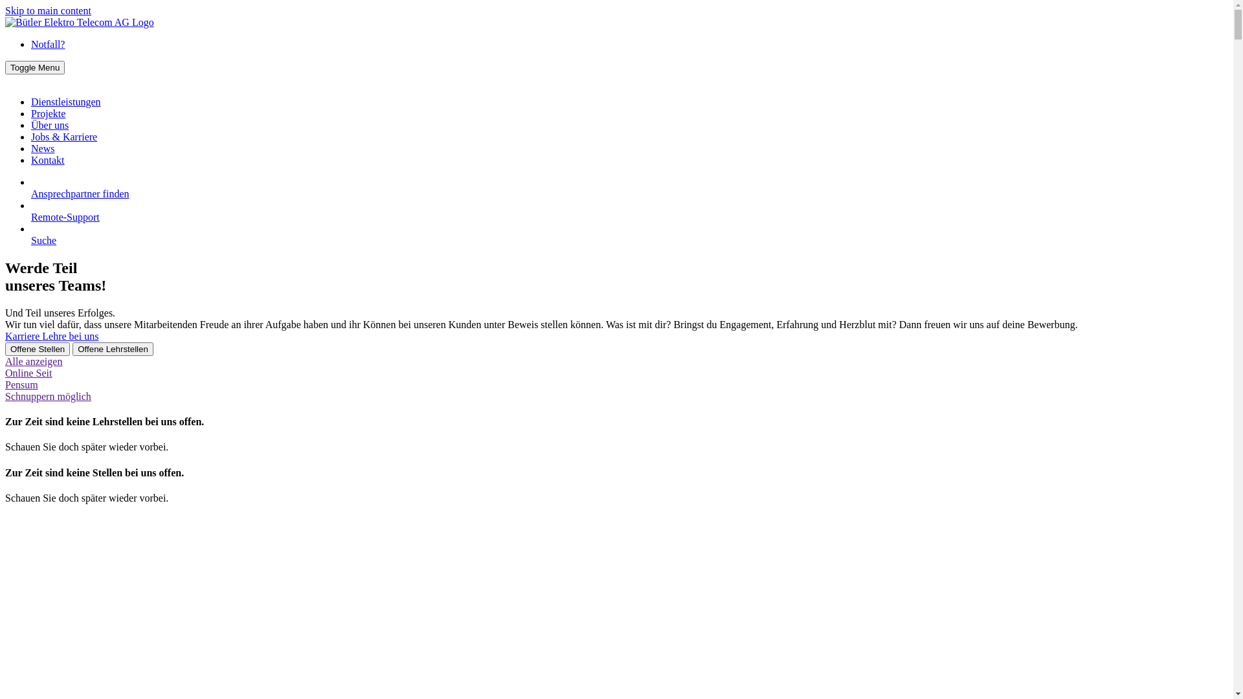 This screenshot has height=699, width=1243. What do you see at coordinates (48, 114) in the screenshot?
I see `Projekte` at bounding box center [48, 114].